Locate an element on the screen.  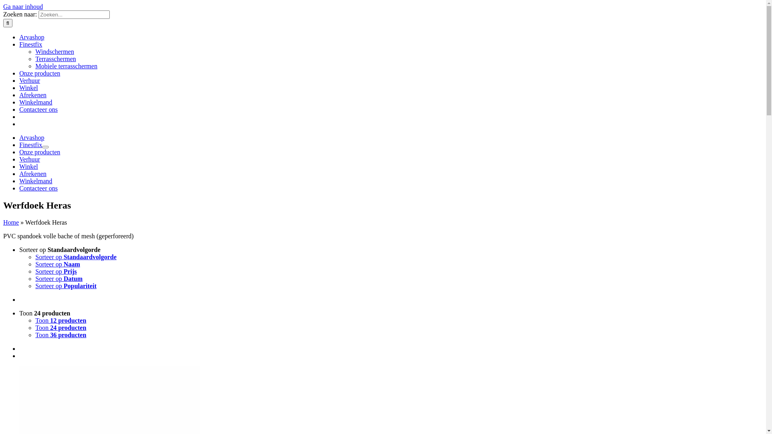
Toon 24 producten is located at coordinates (61, 328).